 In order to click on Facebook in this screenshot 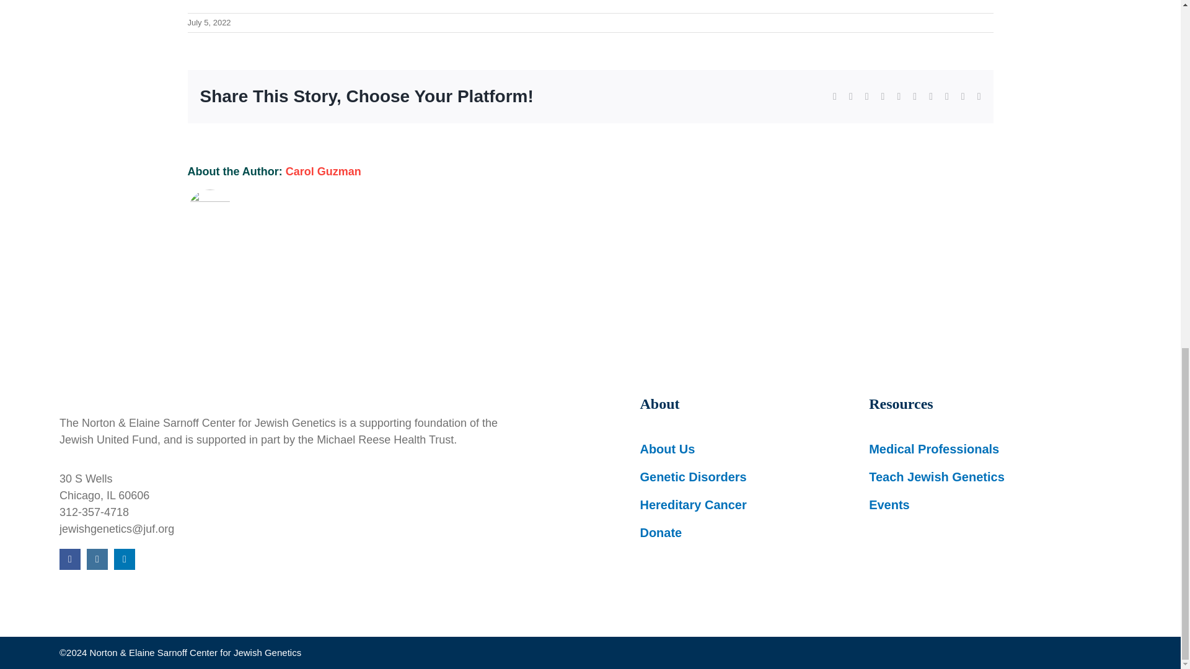, I will do `click(70, 559)`.